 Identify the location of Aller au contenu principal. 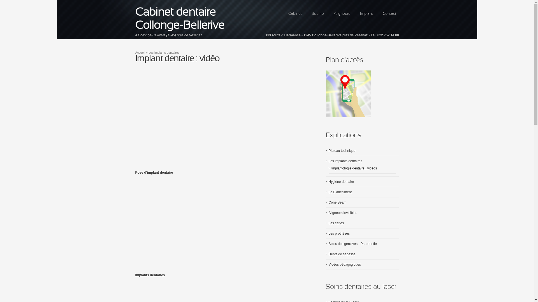
(19, 0).